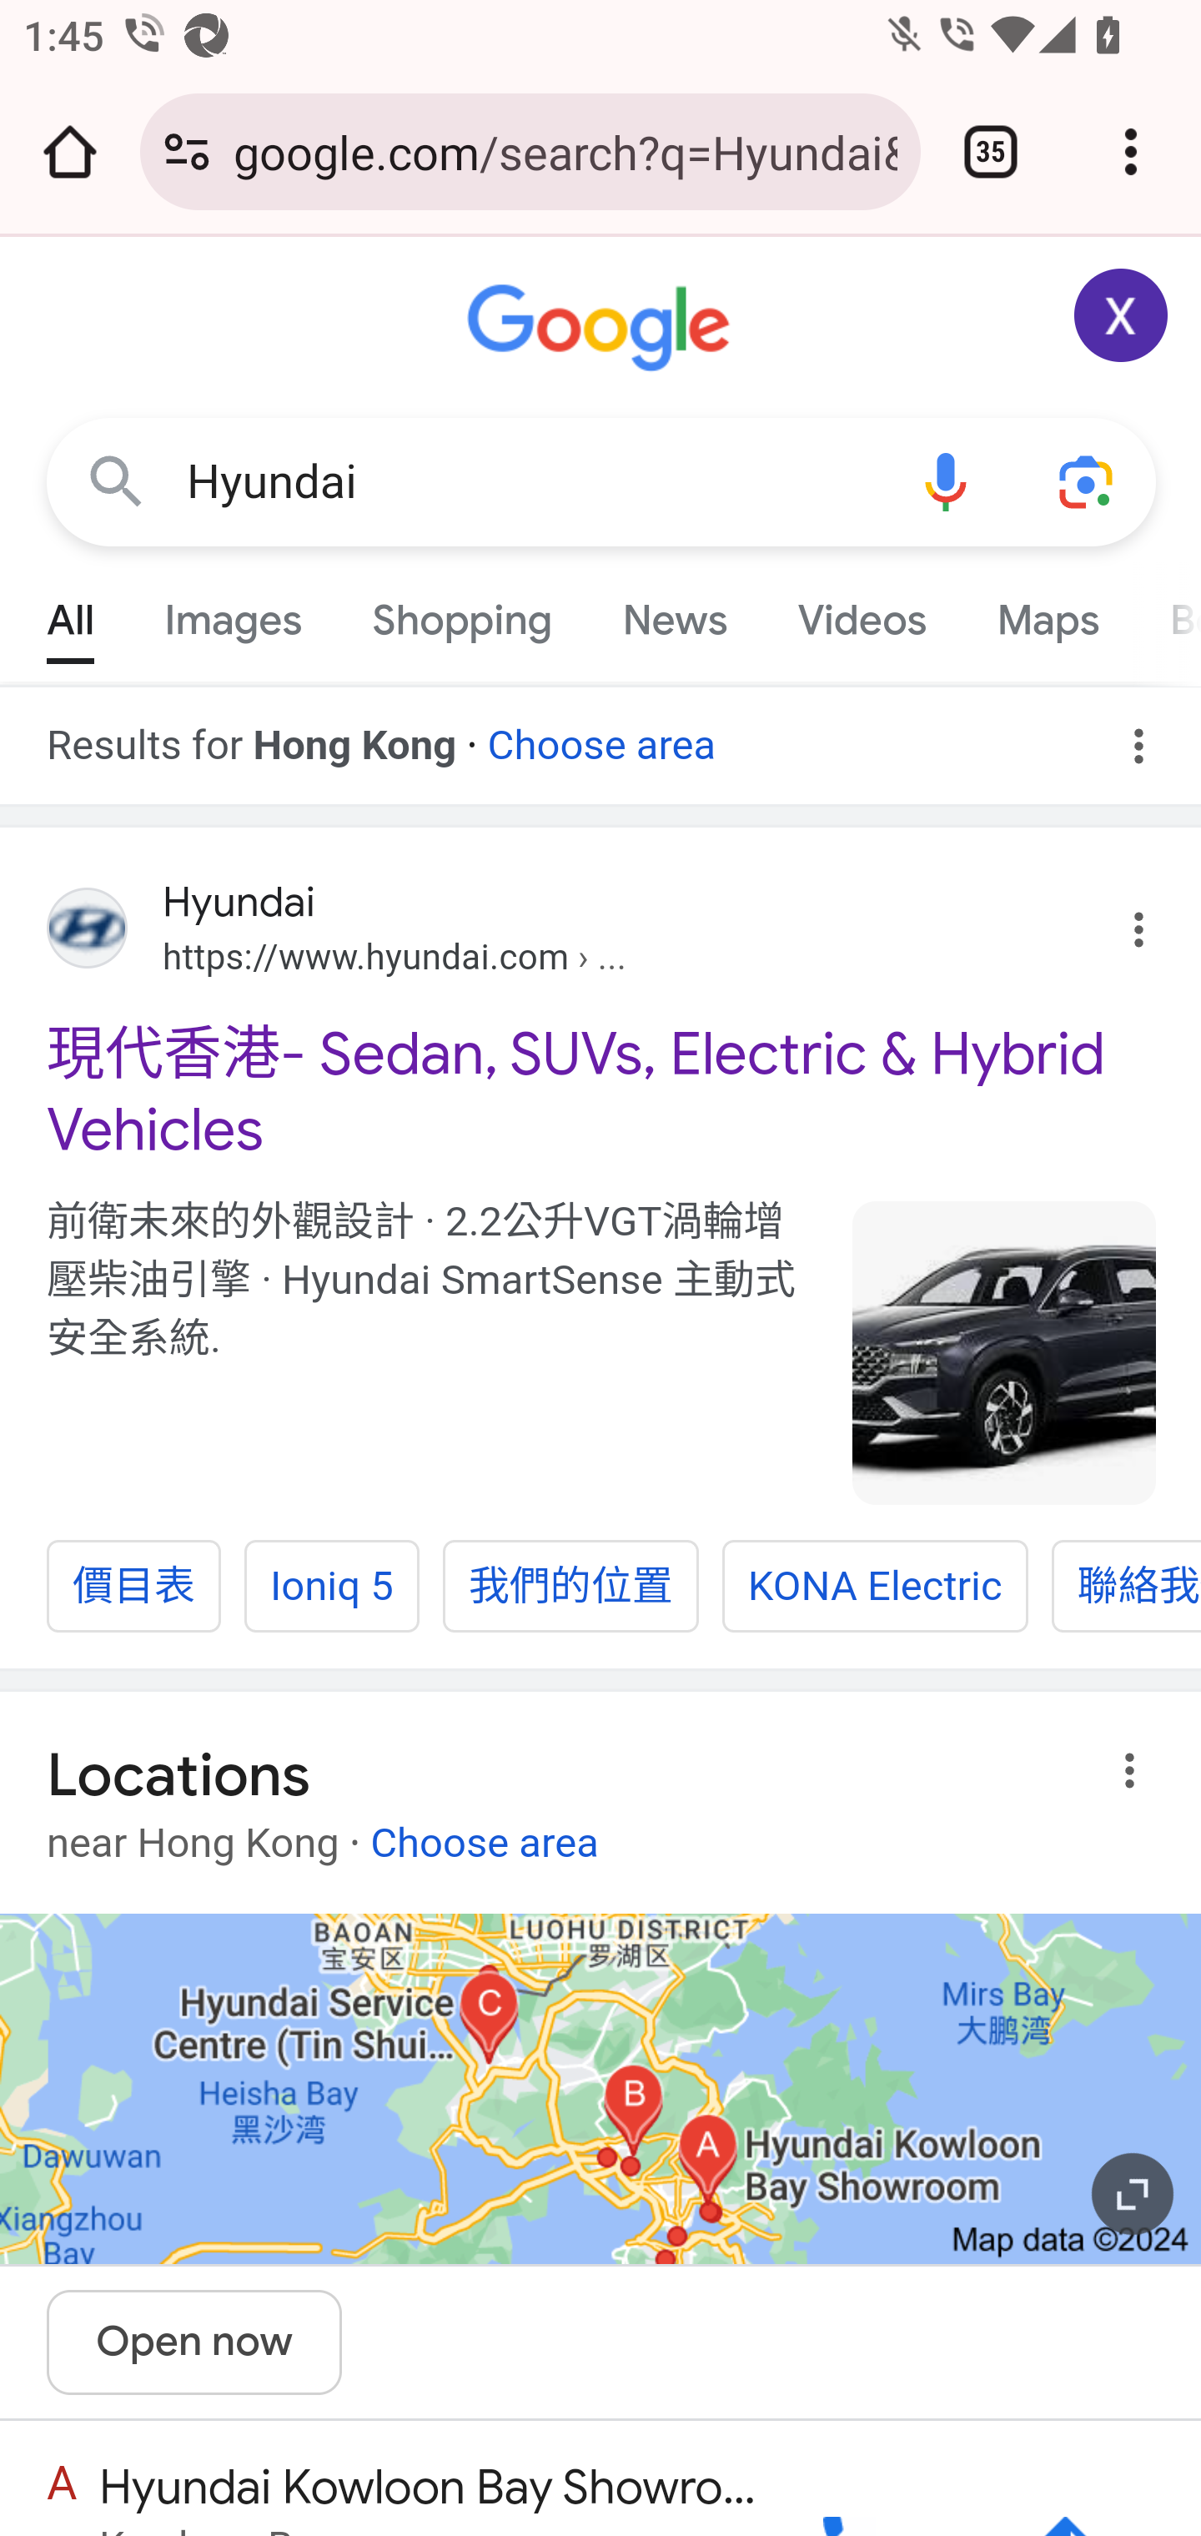  I want to click on Shopping, so click(462, 612).